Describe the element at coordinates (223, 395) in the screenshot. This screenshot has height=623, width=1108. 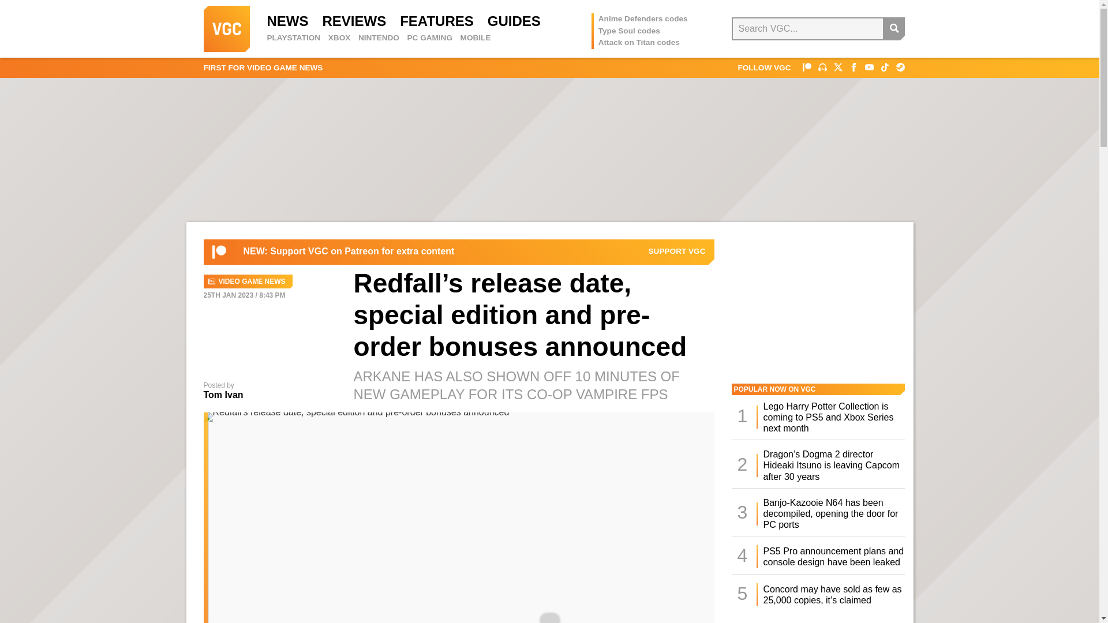
I see `Posts by Tom Ivan` at that location.